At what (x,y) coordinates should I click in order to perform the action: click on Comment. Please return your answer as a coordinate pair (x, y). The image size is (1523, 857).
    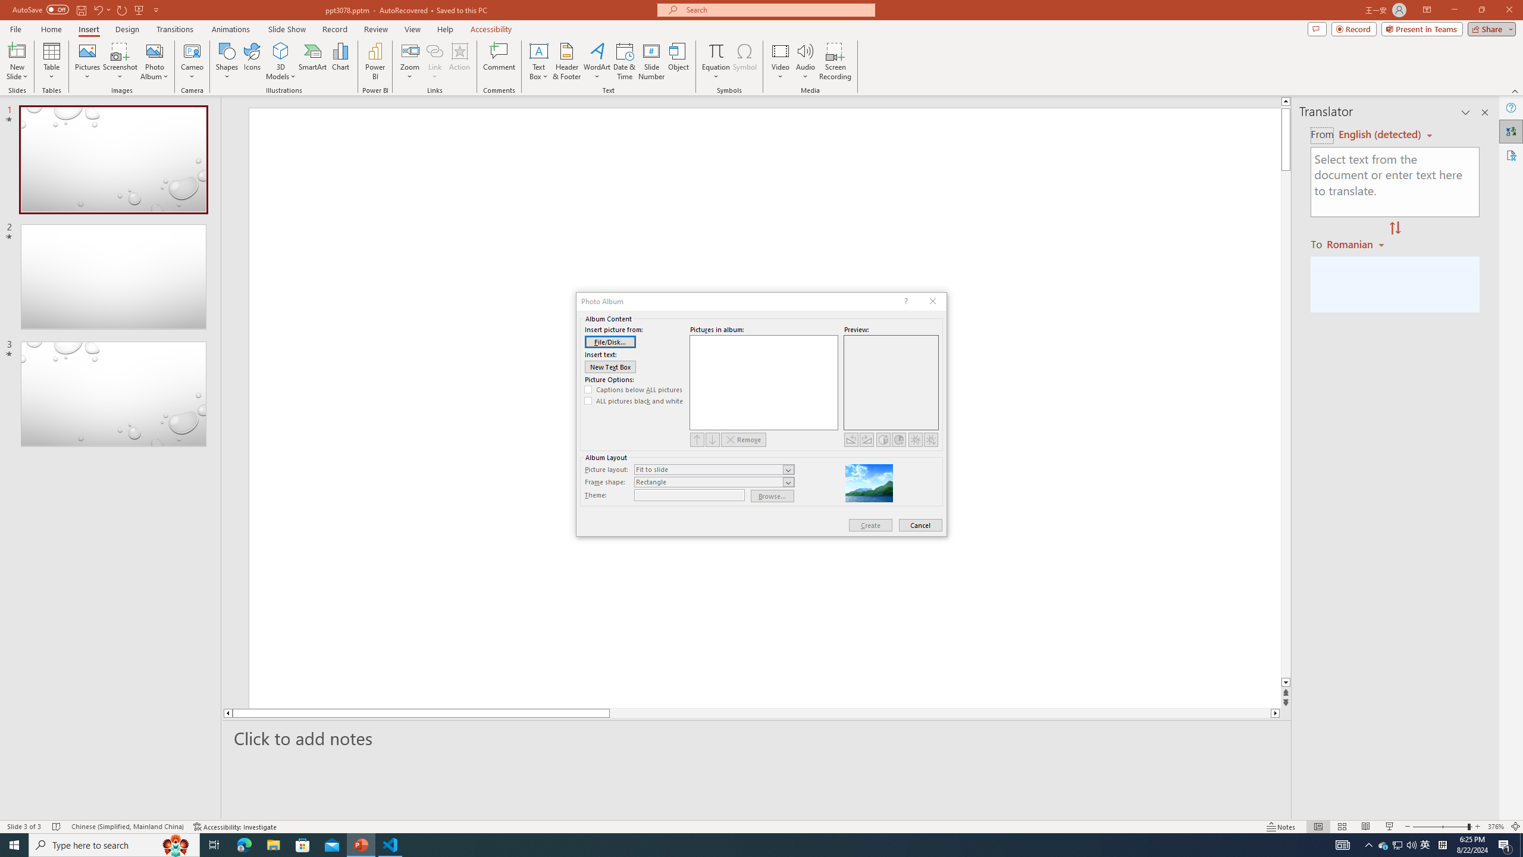
    Looking at the image, I should click on (499, 61).